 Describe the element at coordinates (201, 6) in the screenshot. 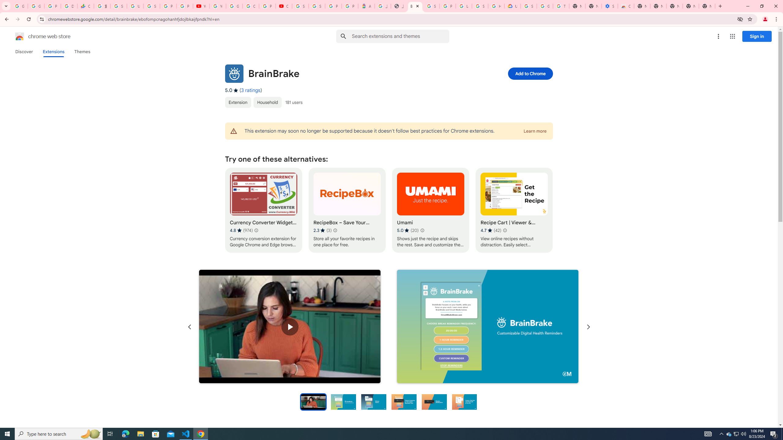

I see `YouTube` at that location.